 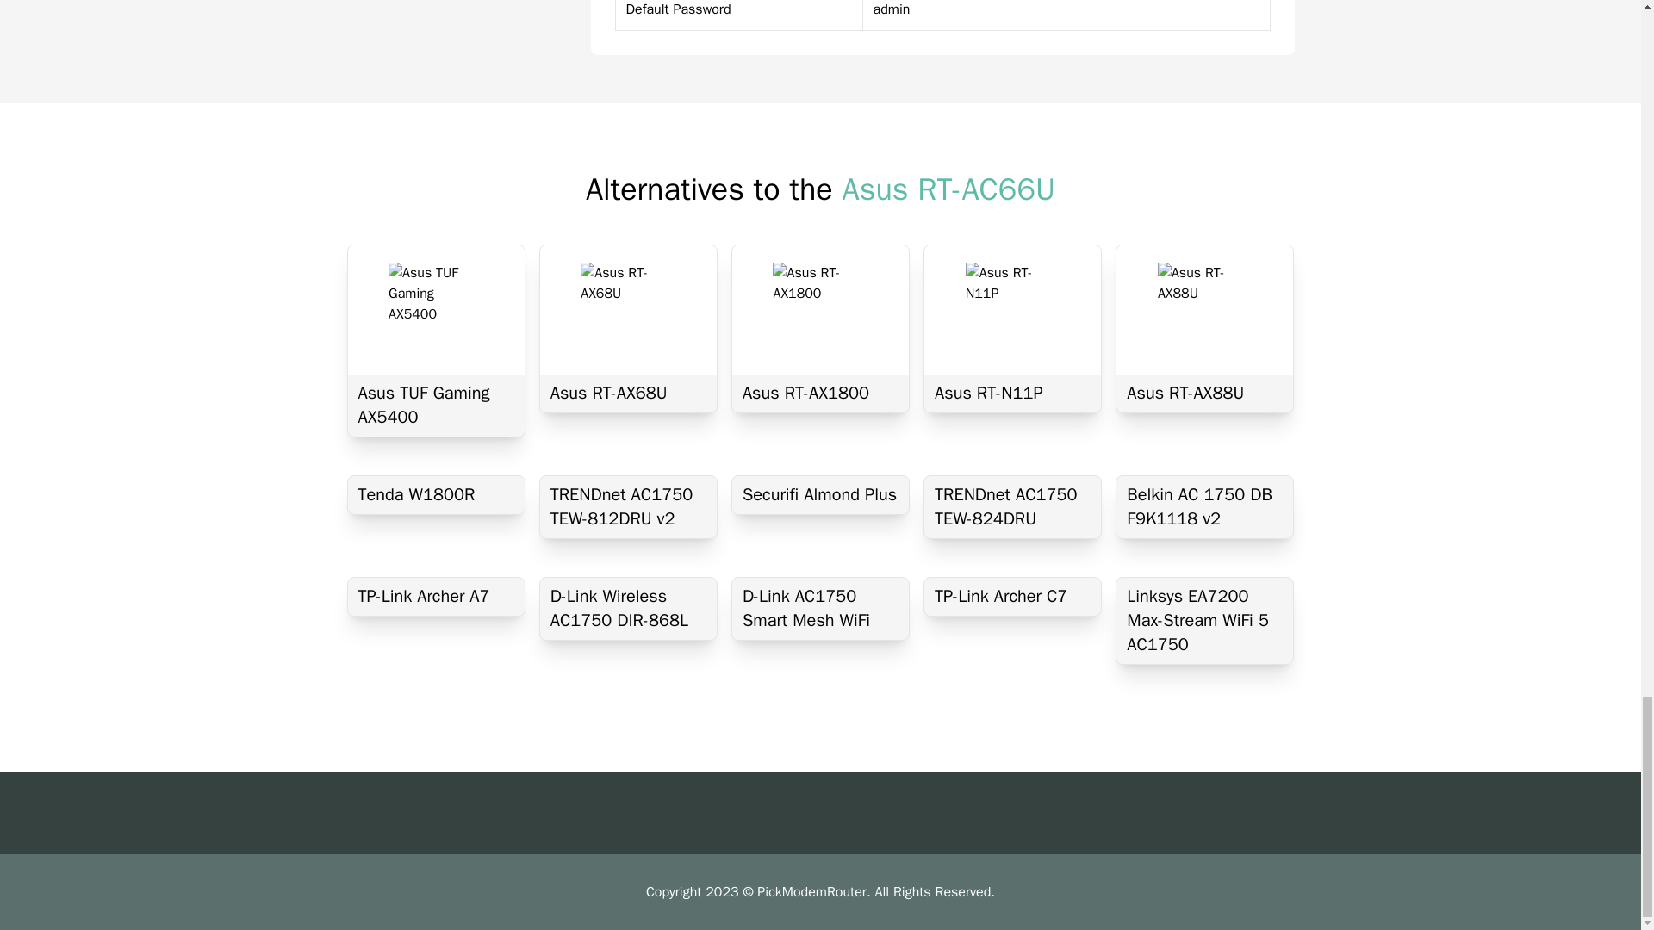 What do you see at coordinates (820, 394) in the screenshot?
I see `Asus RT-AX1800` at bounding box center [820, 394].